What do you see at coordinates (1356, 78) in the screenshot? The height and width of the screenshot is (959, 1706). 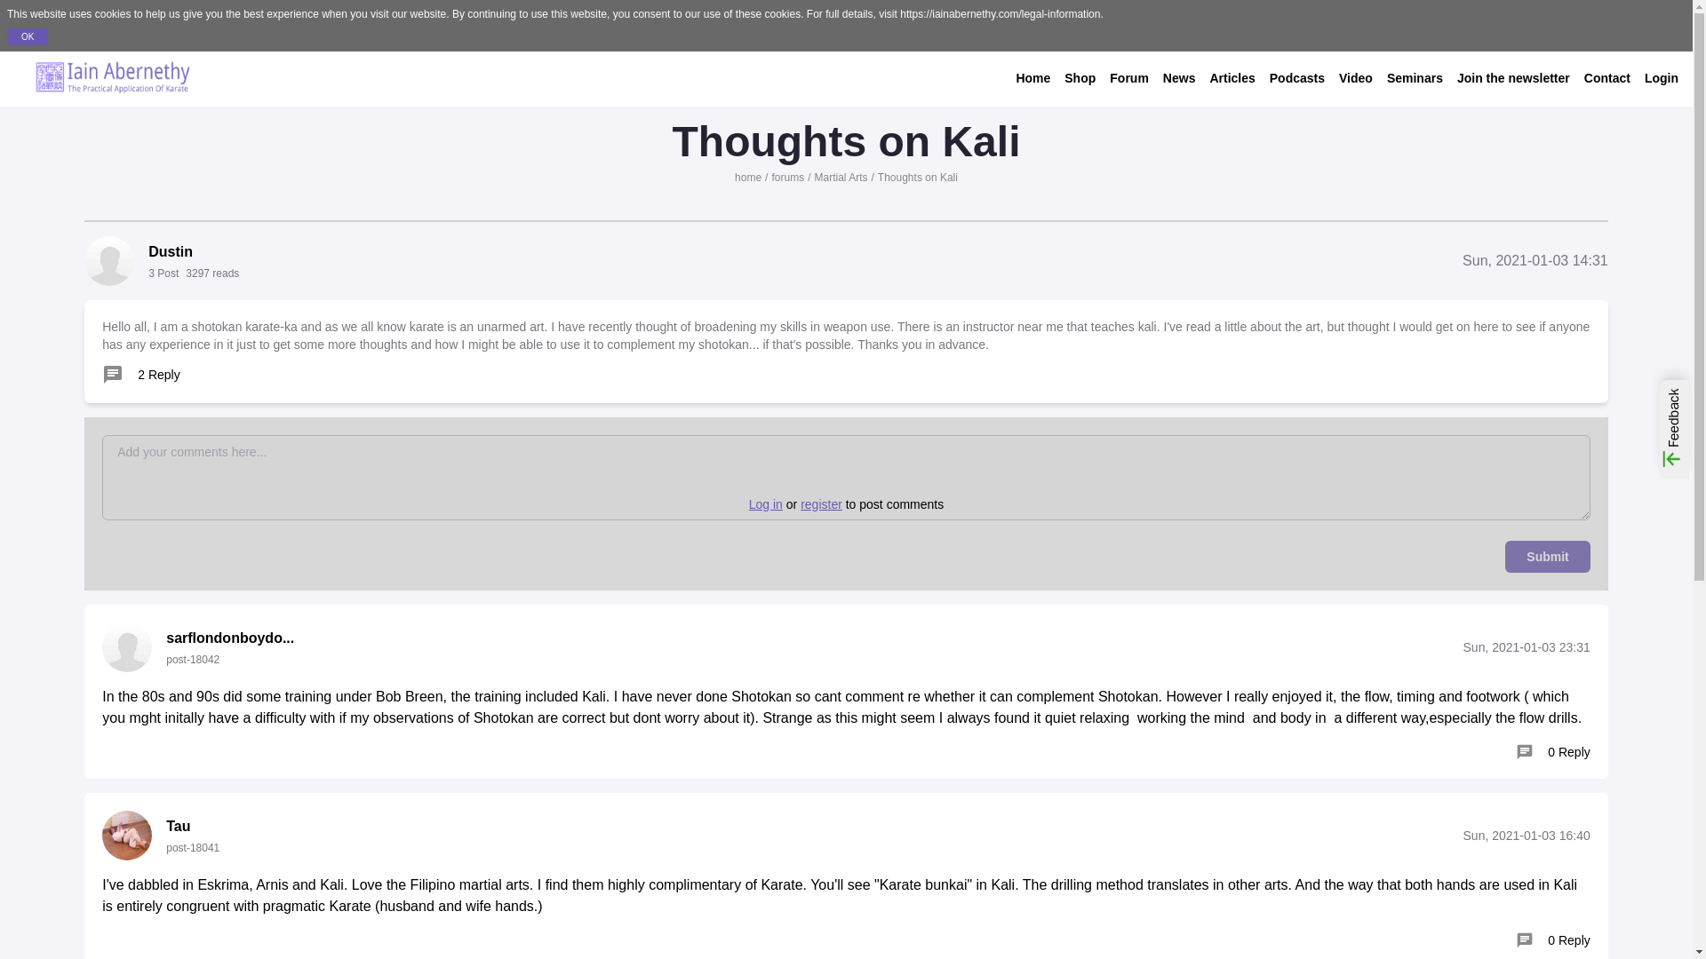 I see `Video` at bounding box center [1356, 78].